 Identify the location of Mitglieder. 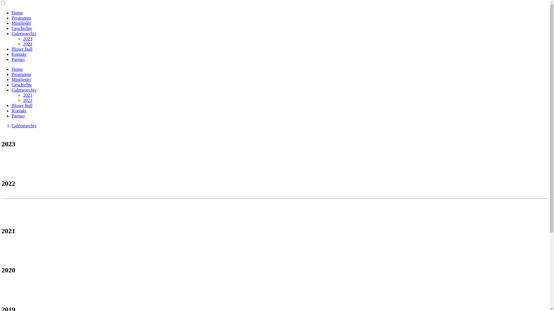
(21, 79).